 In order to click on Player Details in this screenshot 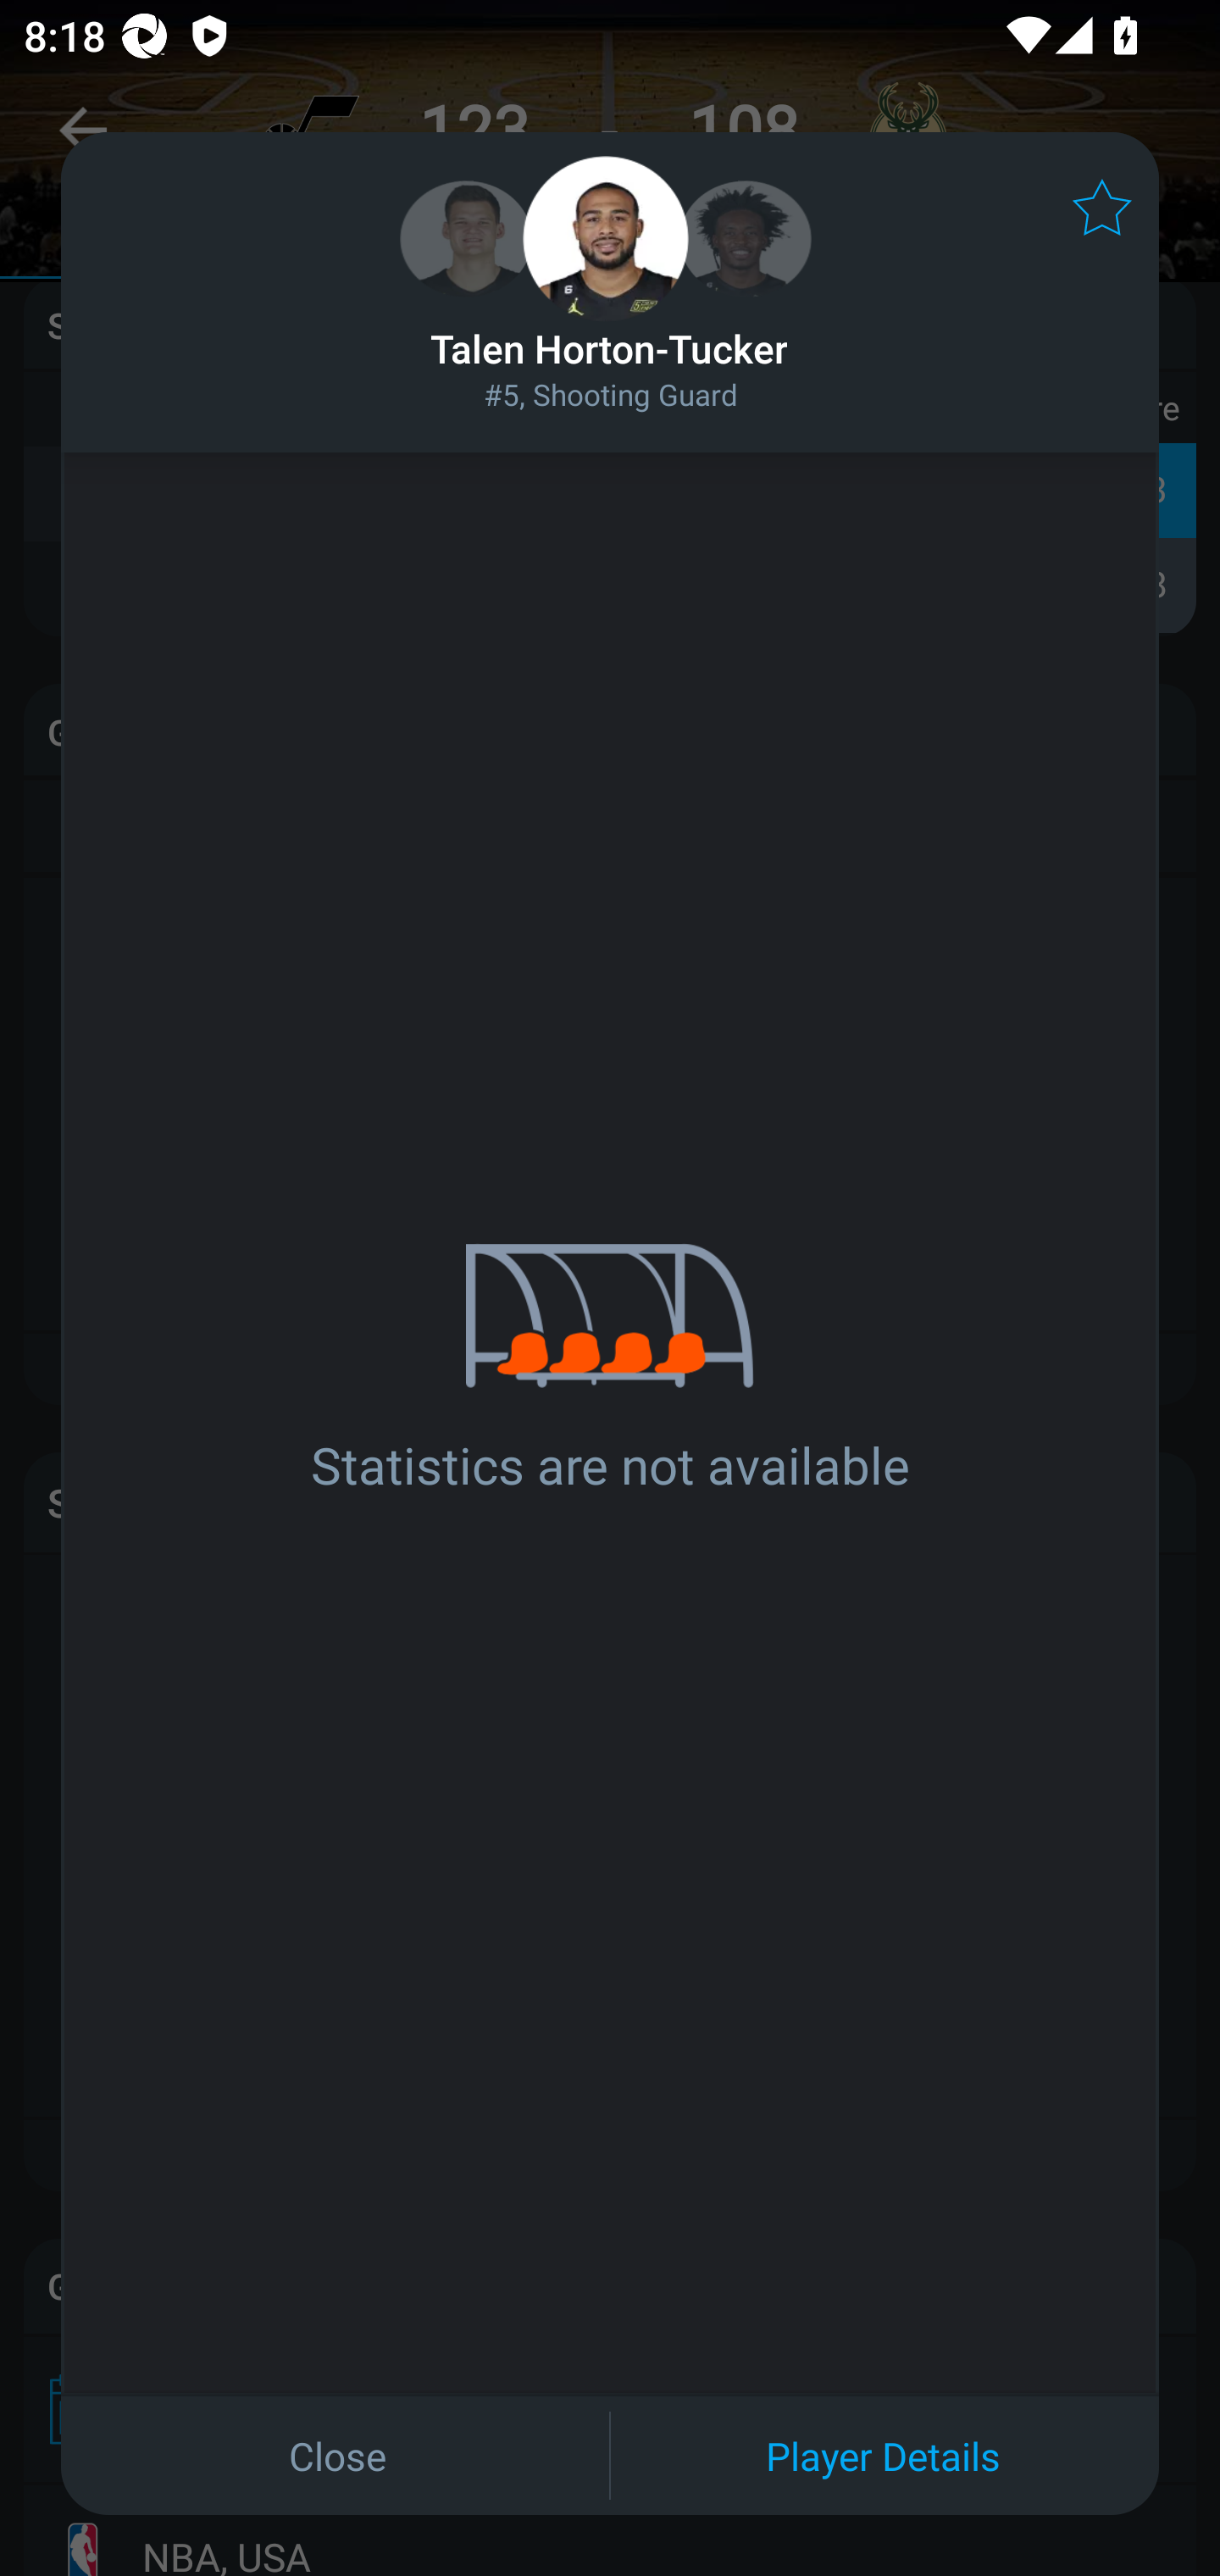, I will do `click(883, 2455)`.